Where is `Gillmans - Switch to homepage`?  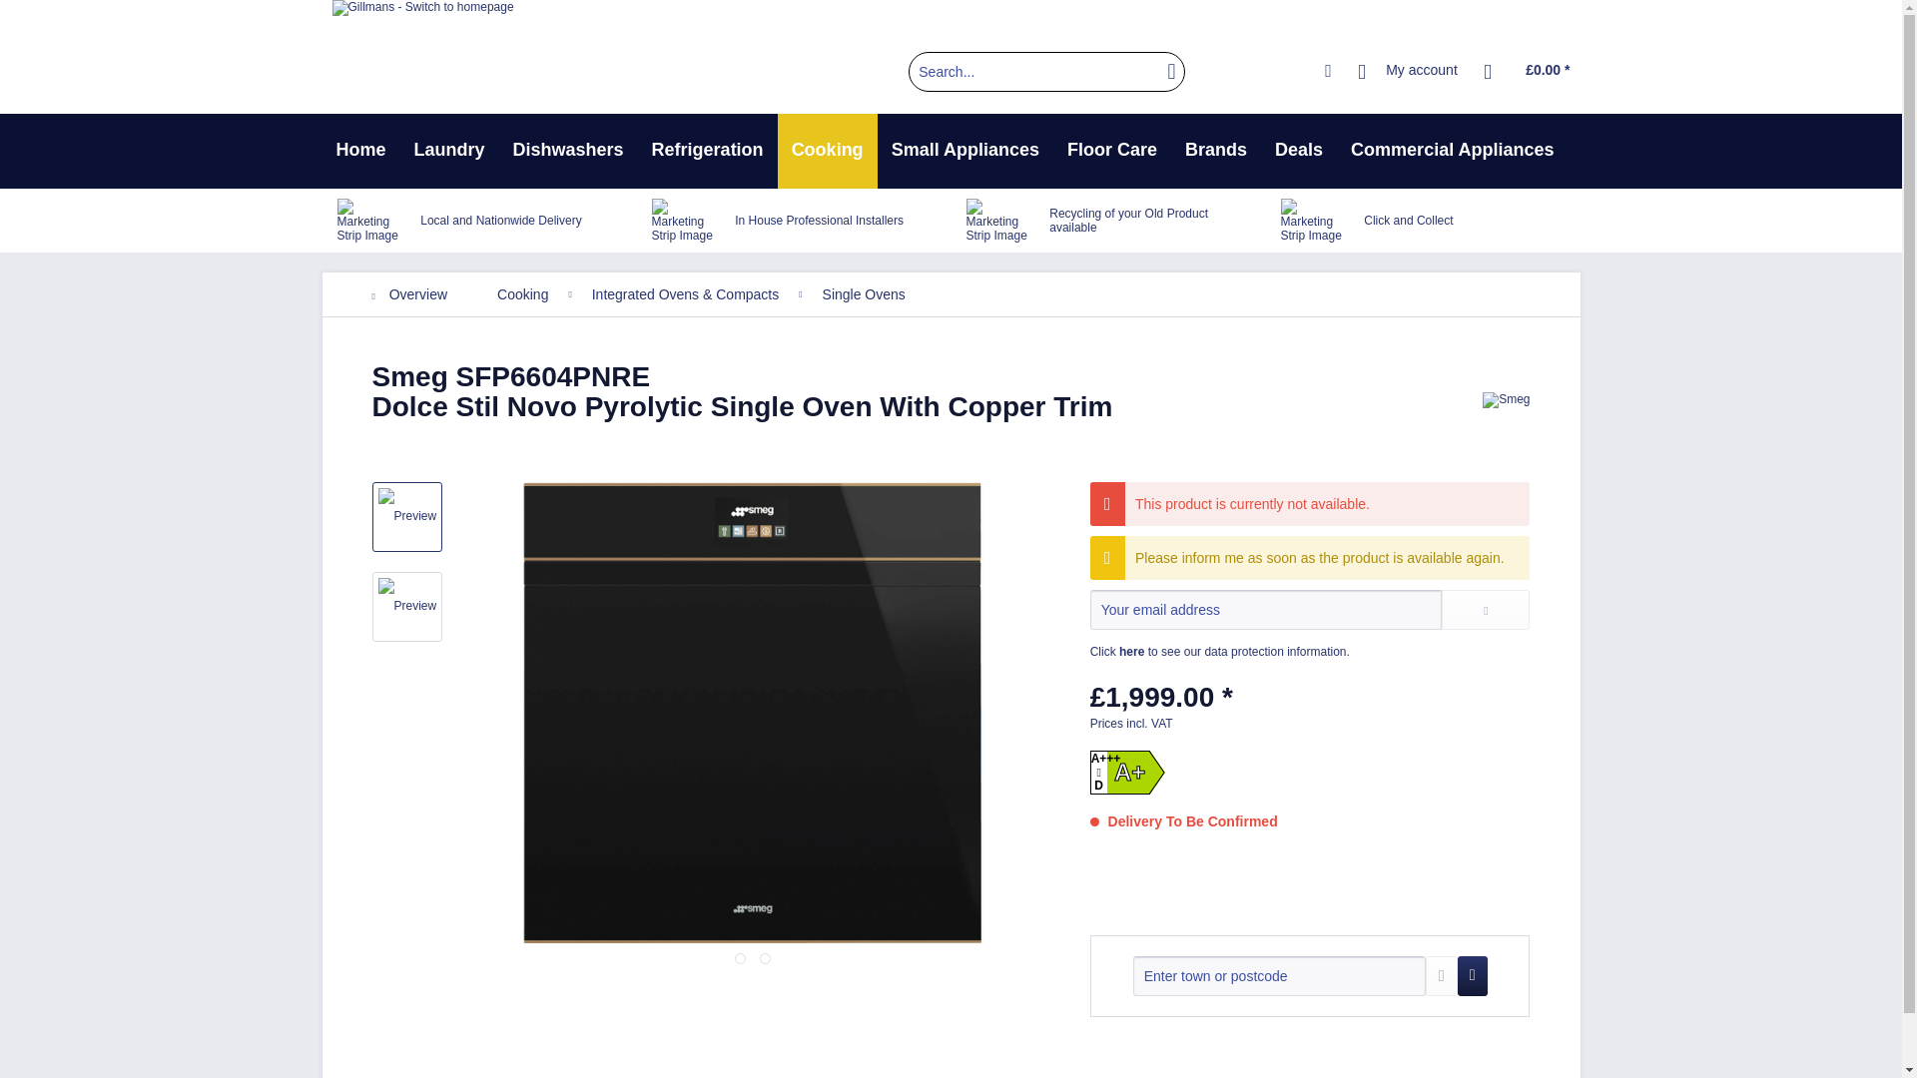
Gillmans - Switch to homepage is located at coordinates (422, 52).